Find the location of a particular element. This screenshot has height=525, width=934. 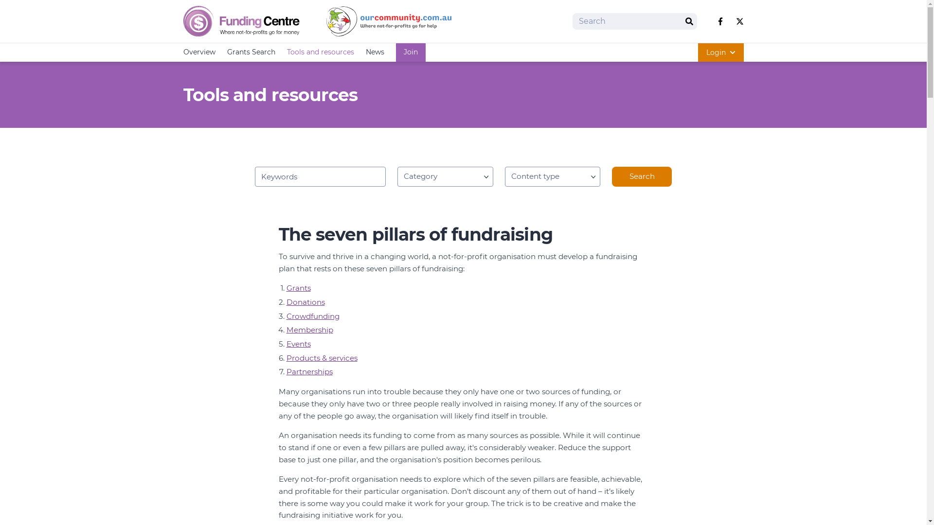

Search is located at coordinates (689, 21).